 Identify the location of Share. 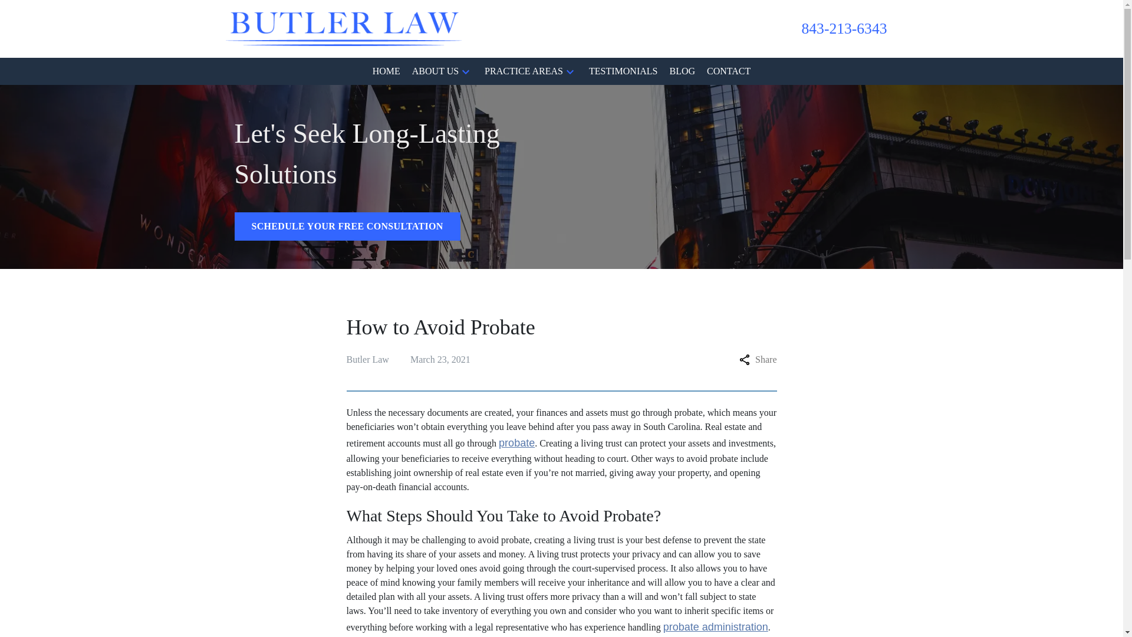
(758, 360).